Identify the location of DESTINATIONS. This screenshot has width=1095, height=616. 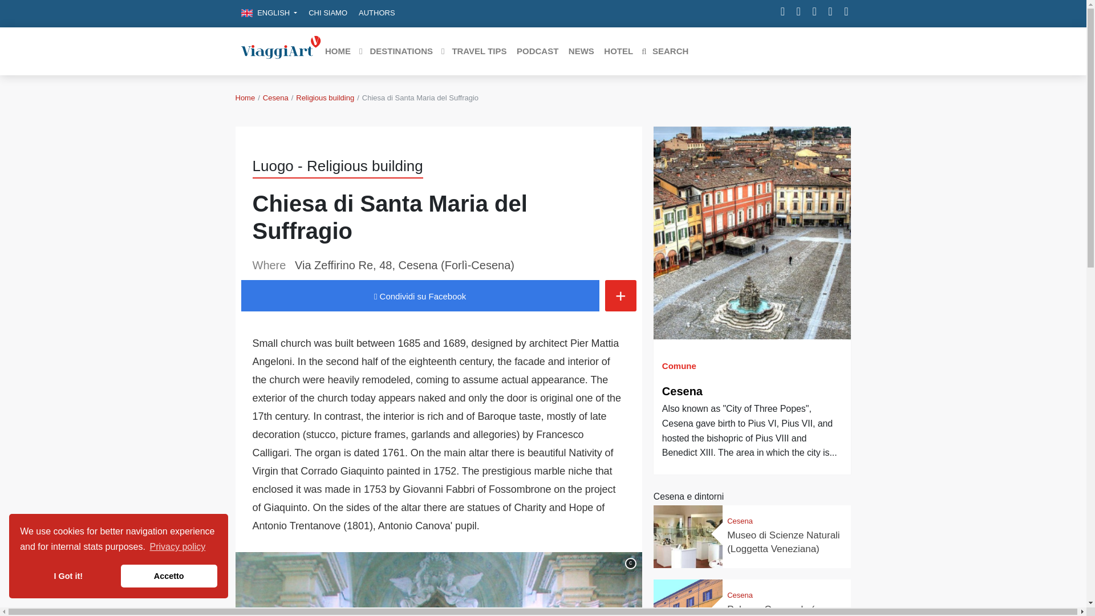
(396, 51).